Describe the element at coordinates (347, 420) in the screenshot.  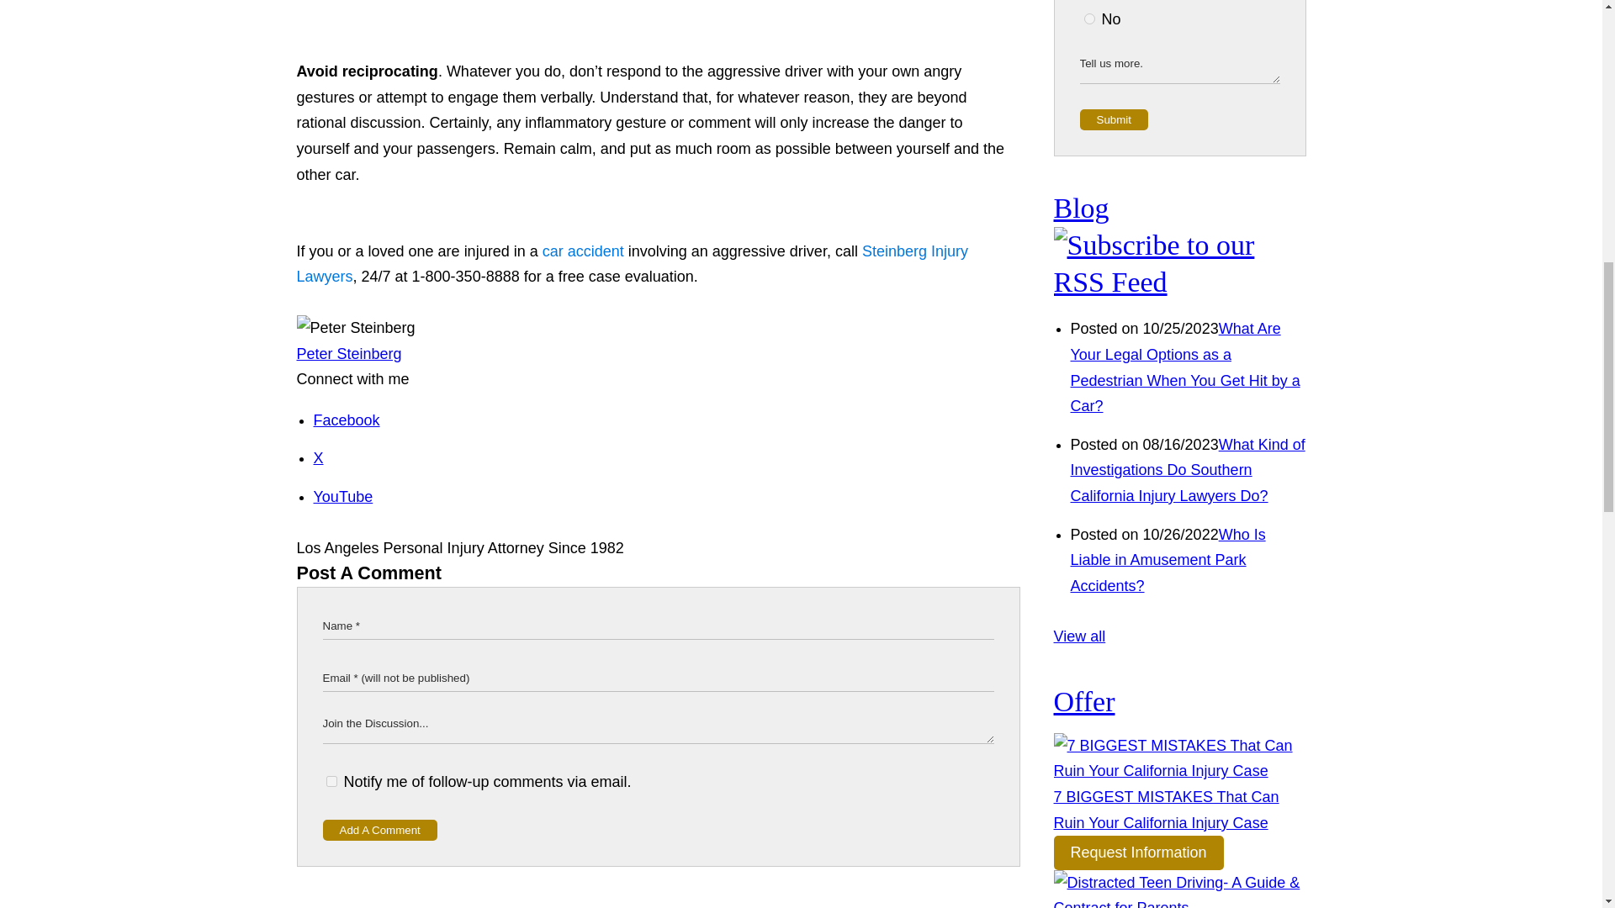
I see `Find me on Facebook` at that location.